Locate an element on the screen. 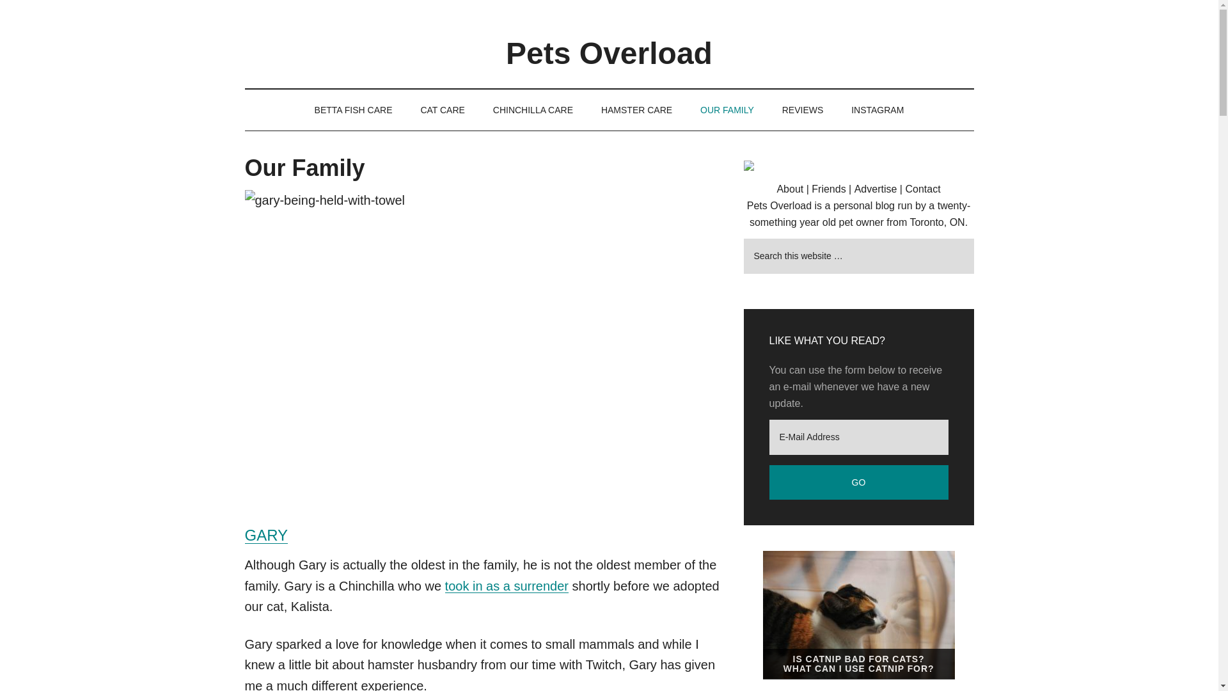  Pets Overload is located at coordinates (609, 54).